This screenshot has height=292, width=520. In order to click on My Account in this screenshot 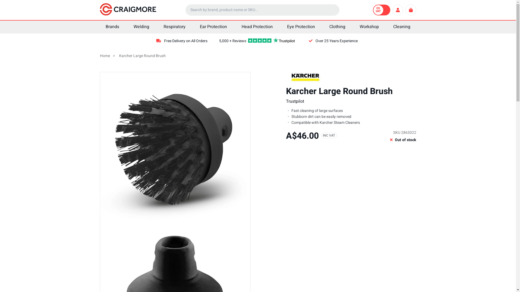, I will do `click(398, 10)`.